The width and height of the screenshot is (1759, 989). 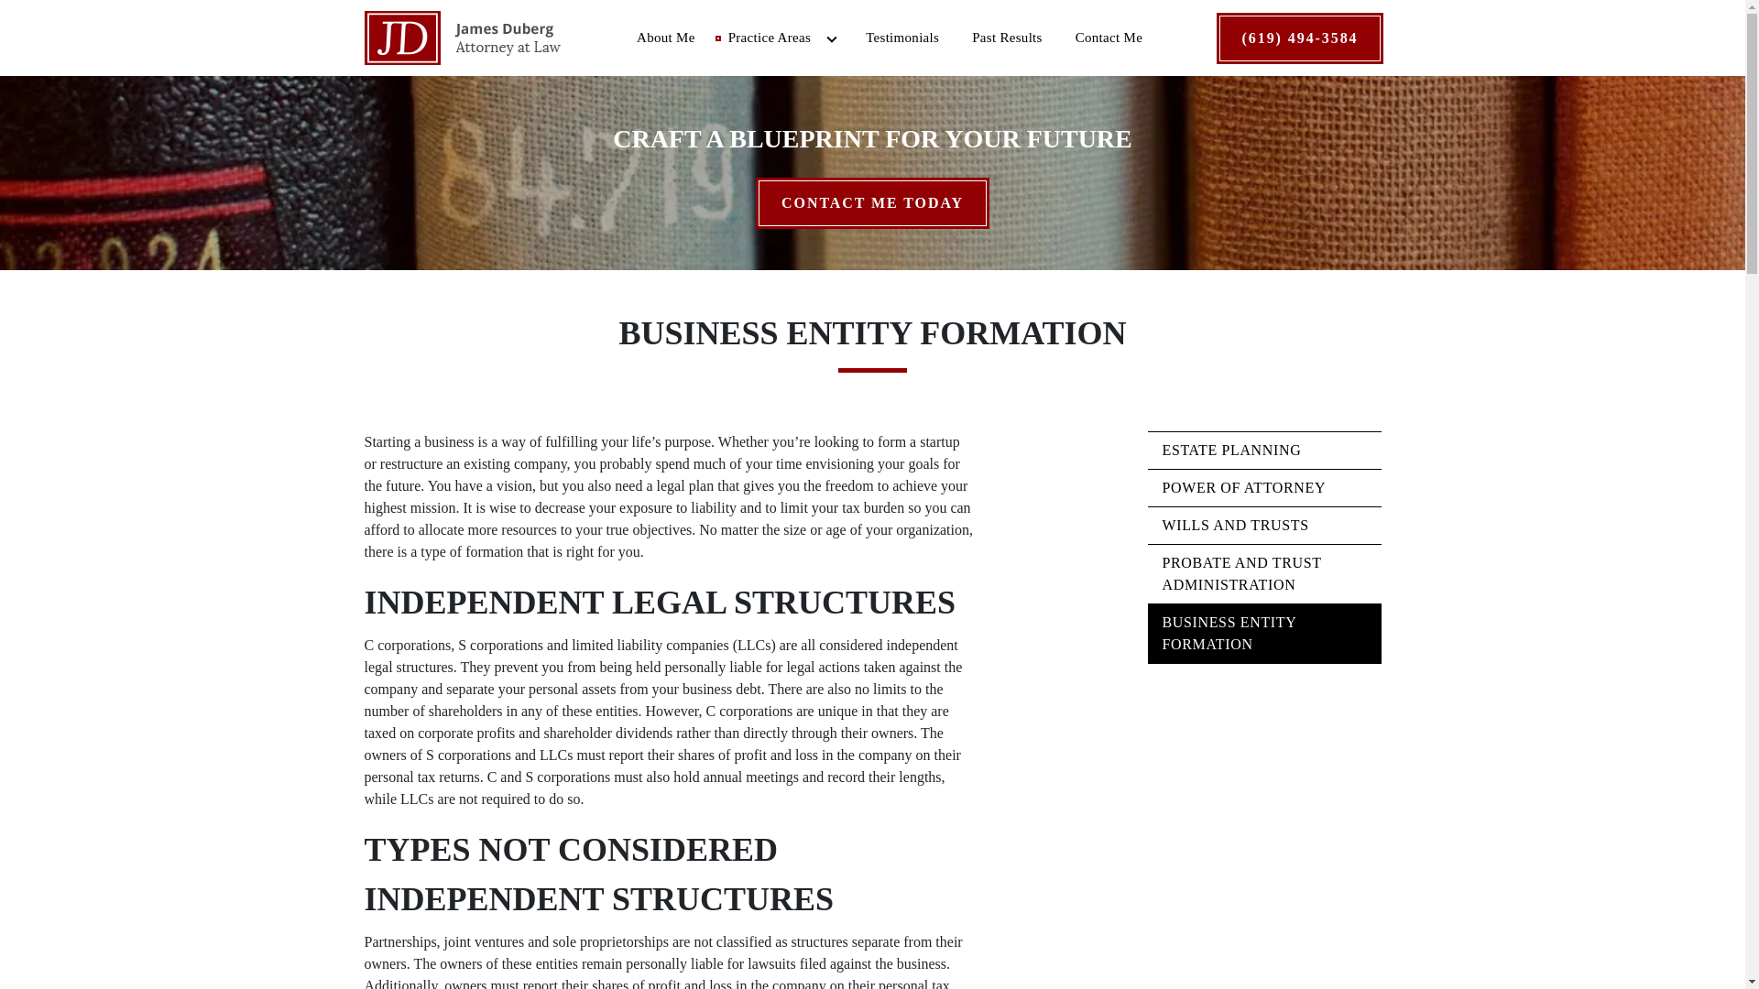 What do you see at coordinates (1263, 573) in the screenshot?
I see `PROBATE AND TRUST ADMINISTRATION` at bounding box center [1263, 573].